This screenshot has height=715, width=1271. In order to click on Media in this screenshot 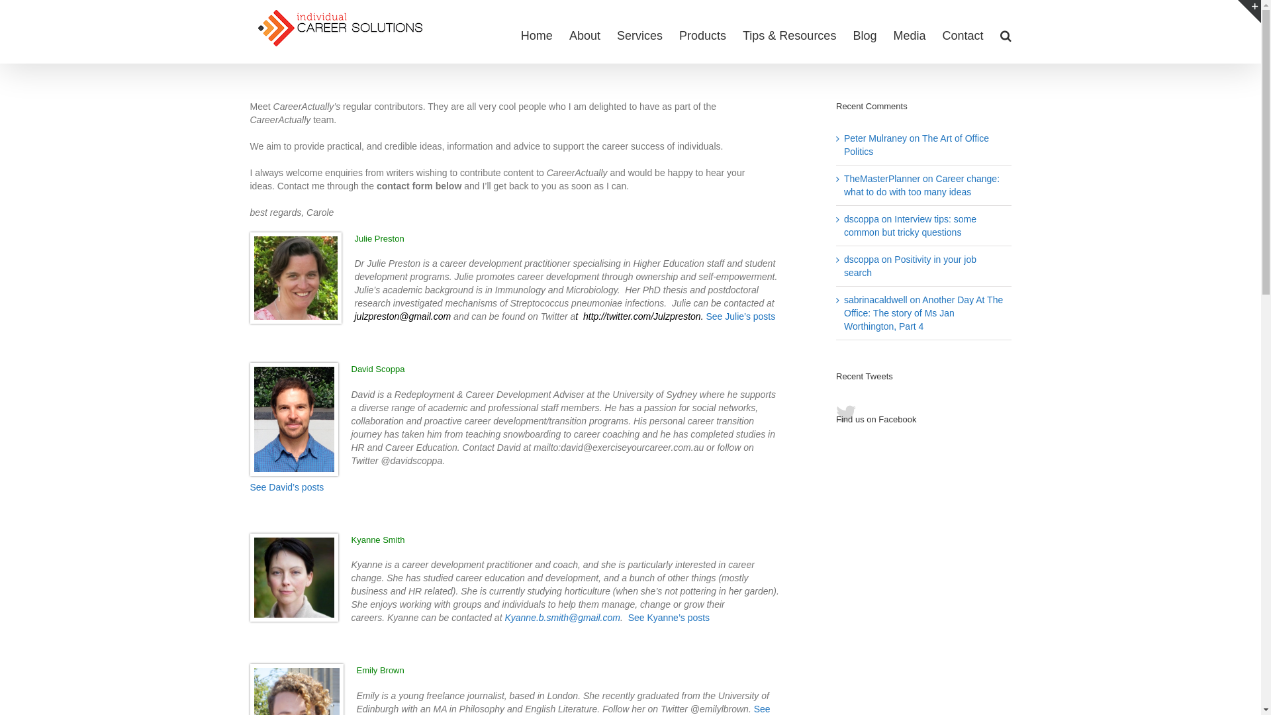, I will do `click(910, 35)`.